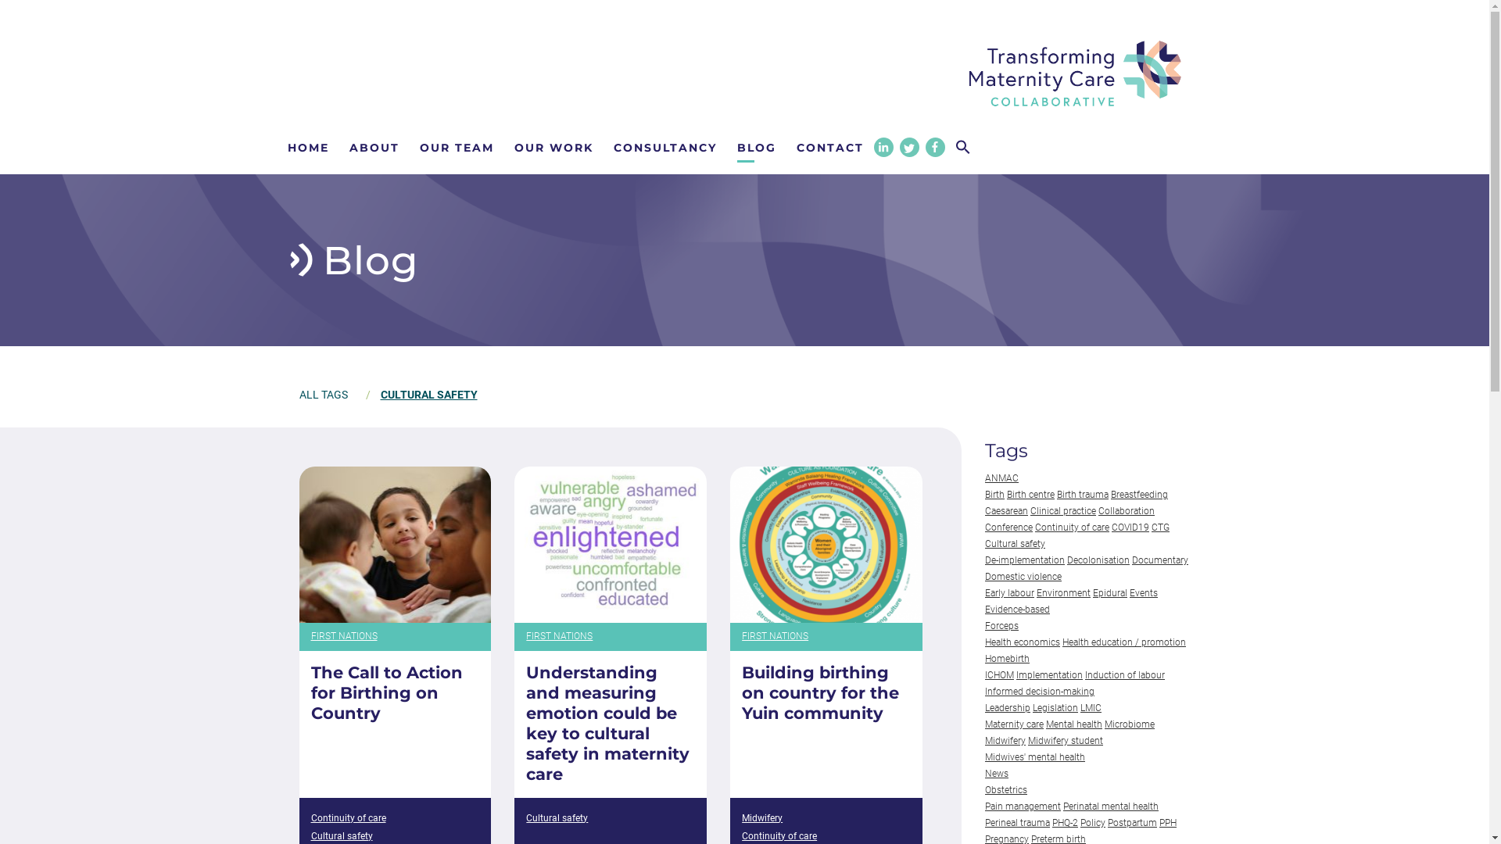 Image resolution: width=1501 pixels, height=844 pixels. What do you see at coordinates (1055, 708) in the screenshot?
I see `Legislation` at bounding box center [1055, 708].